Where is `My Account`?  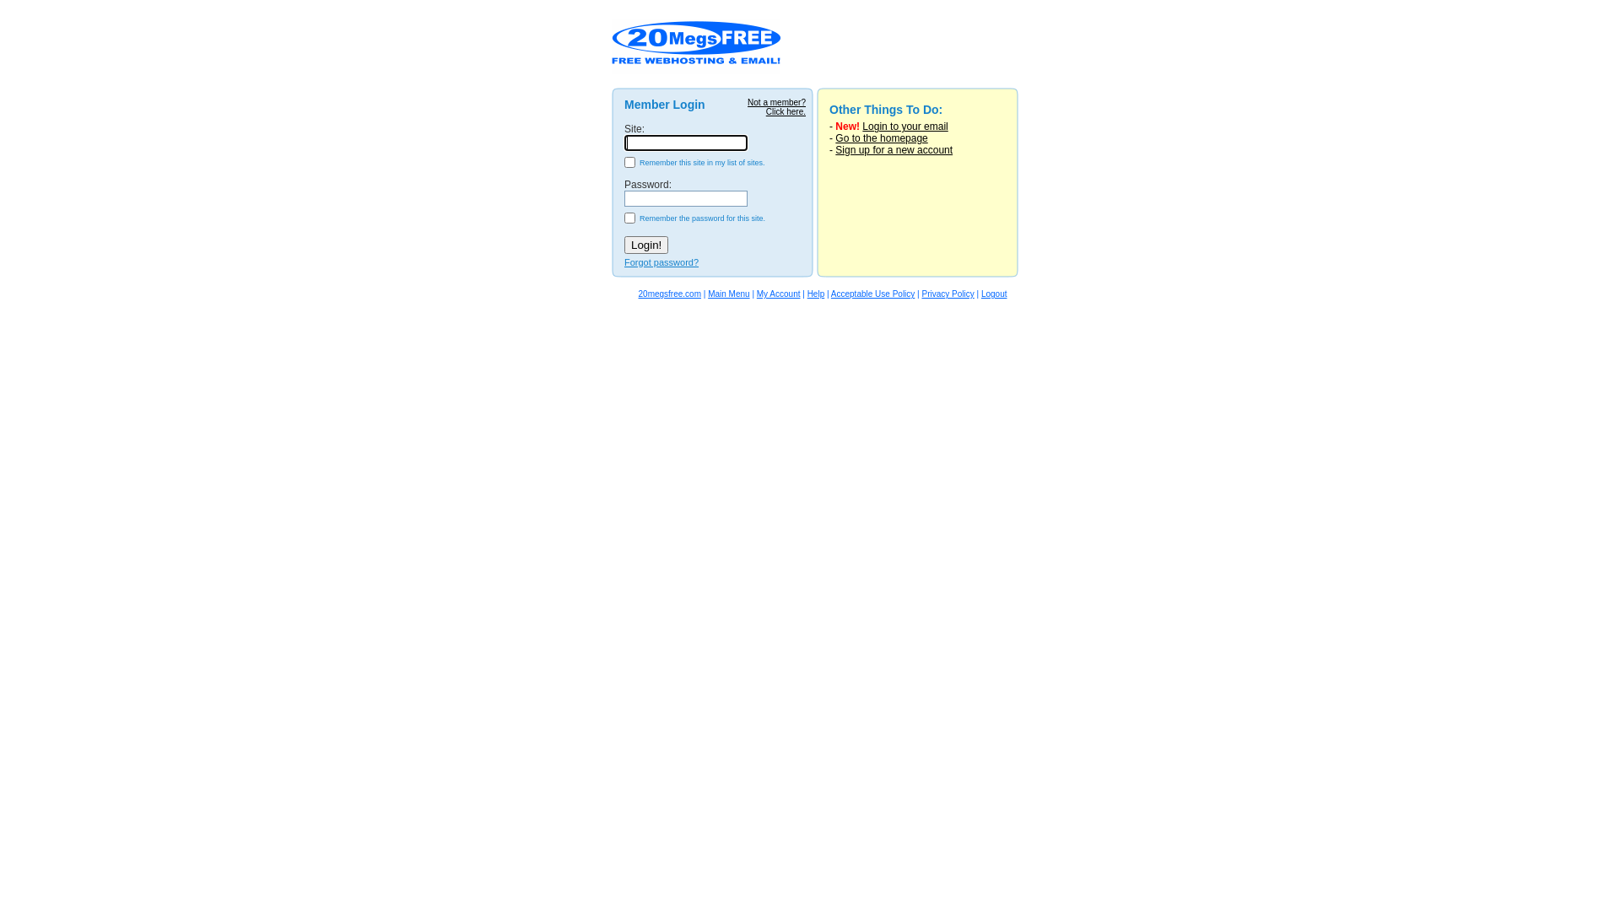
My Account is located at coordinates (779, 294).